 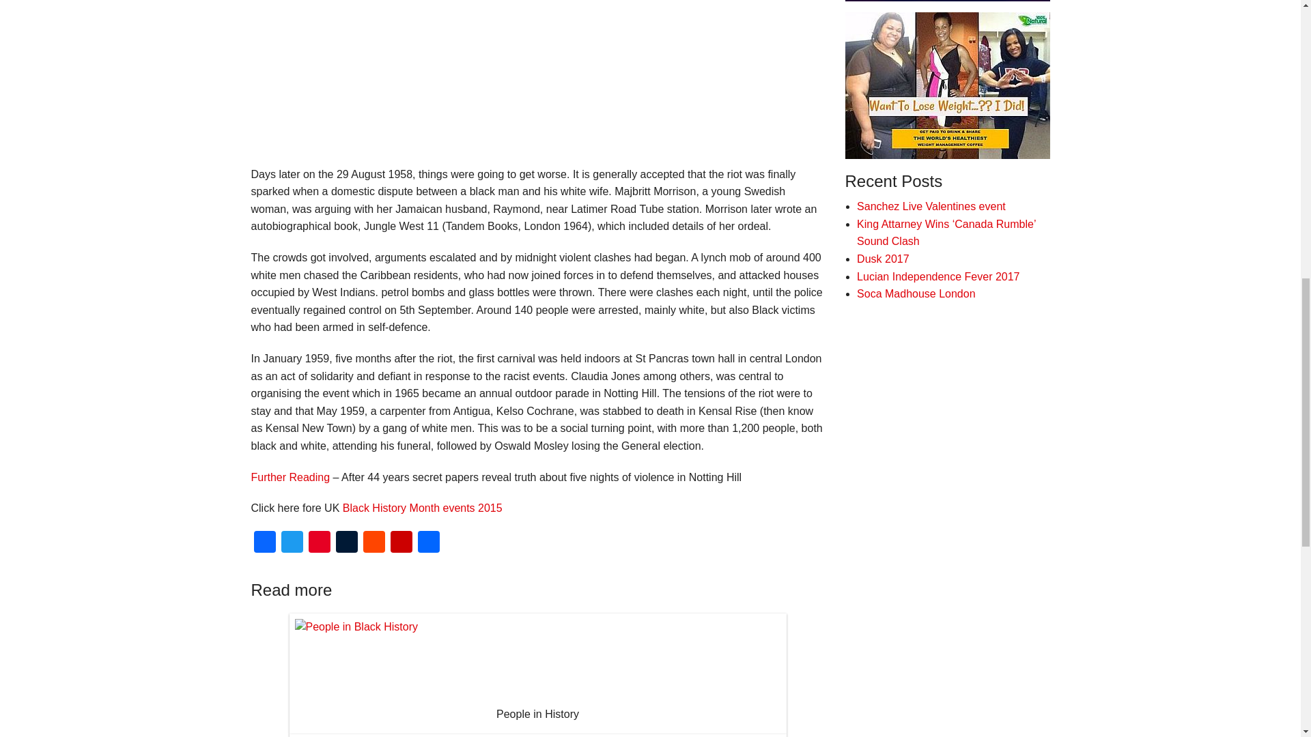 I want to click on Black History Month events 2015, so click(x=422, y=508).